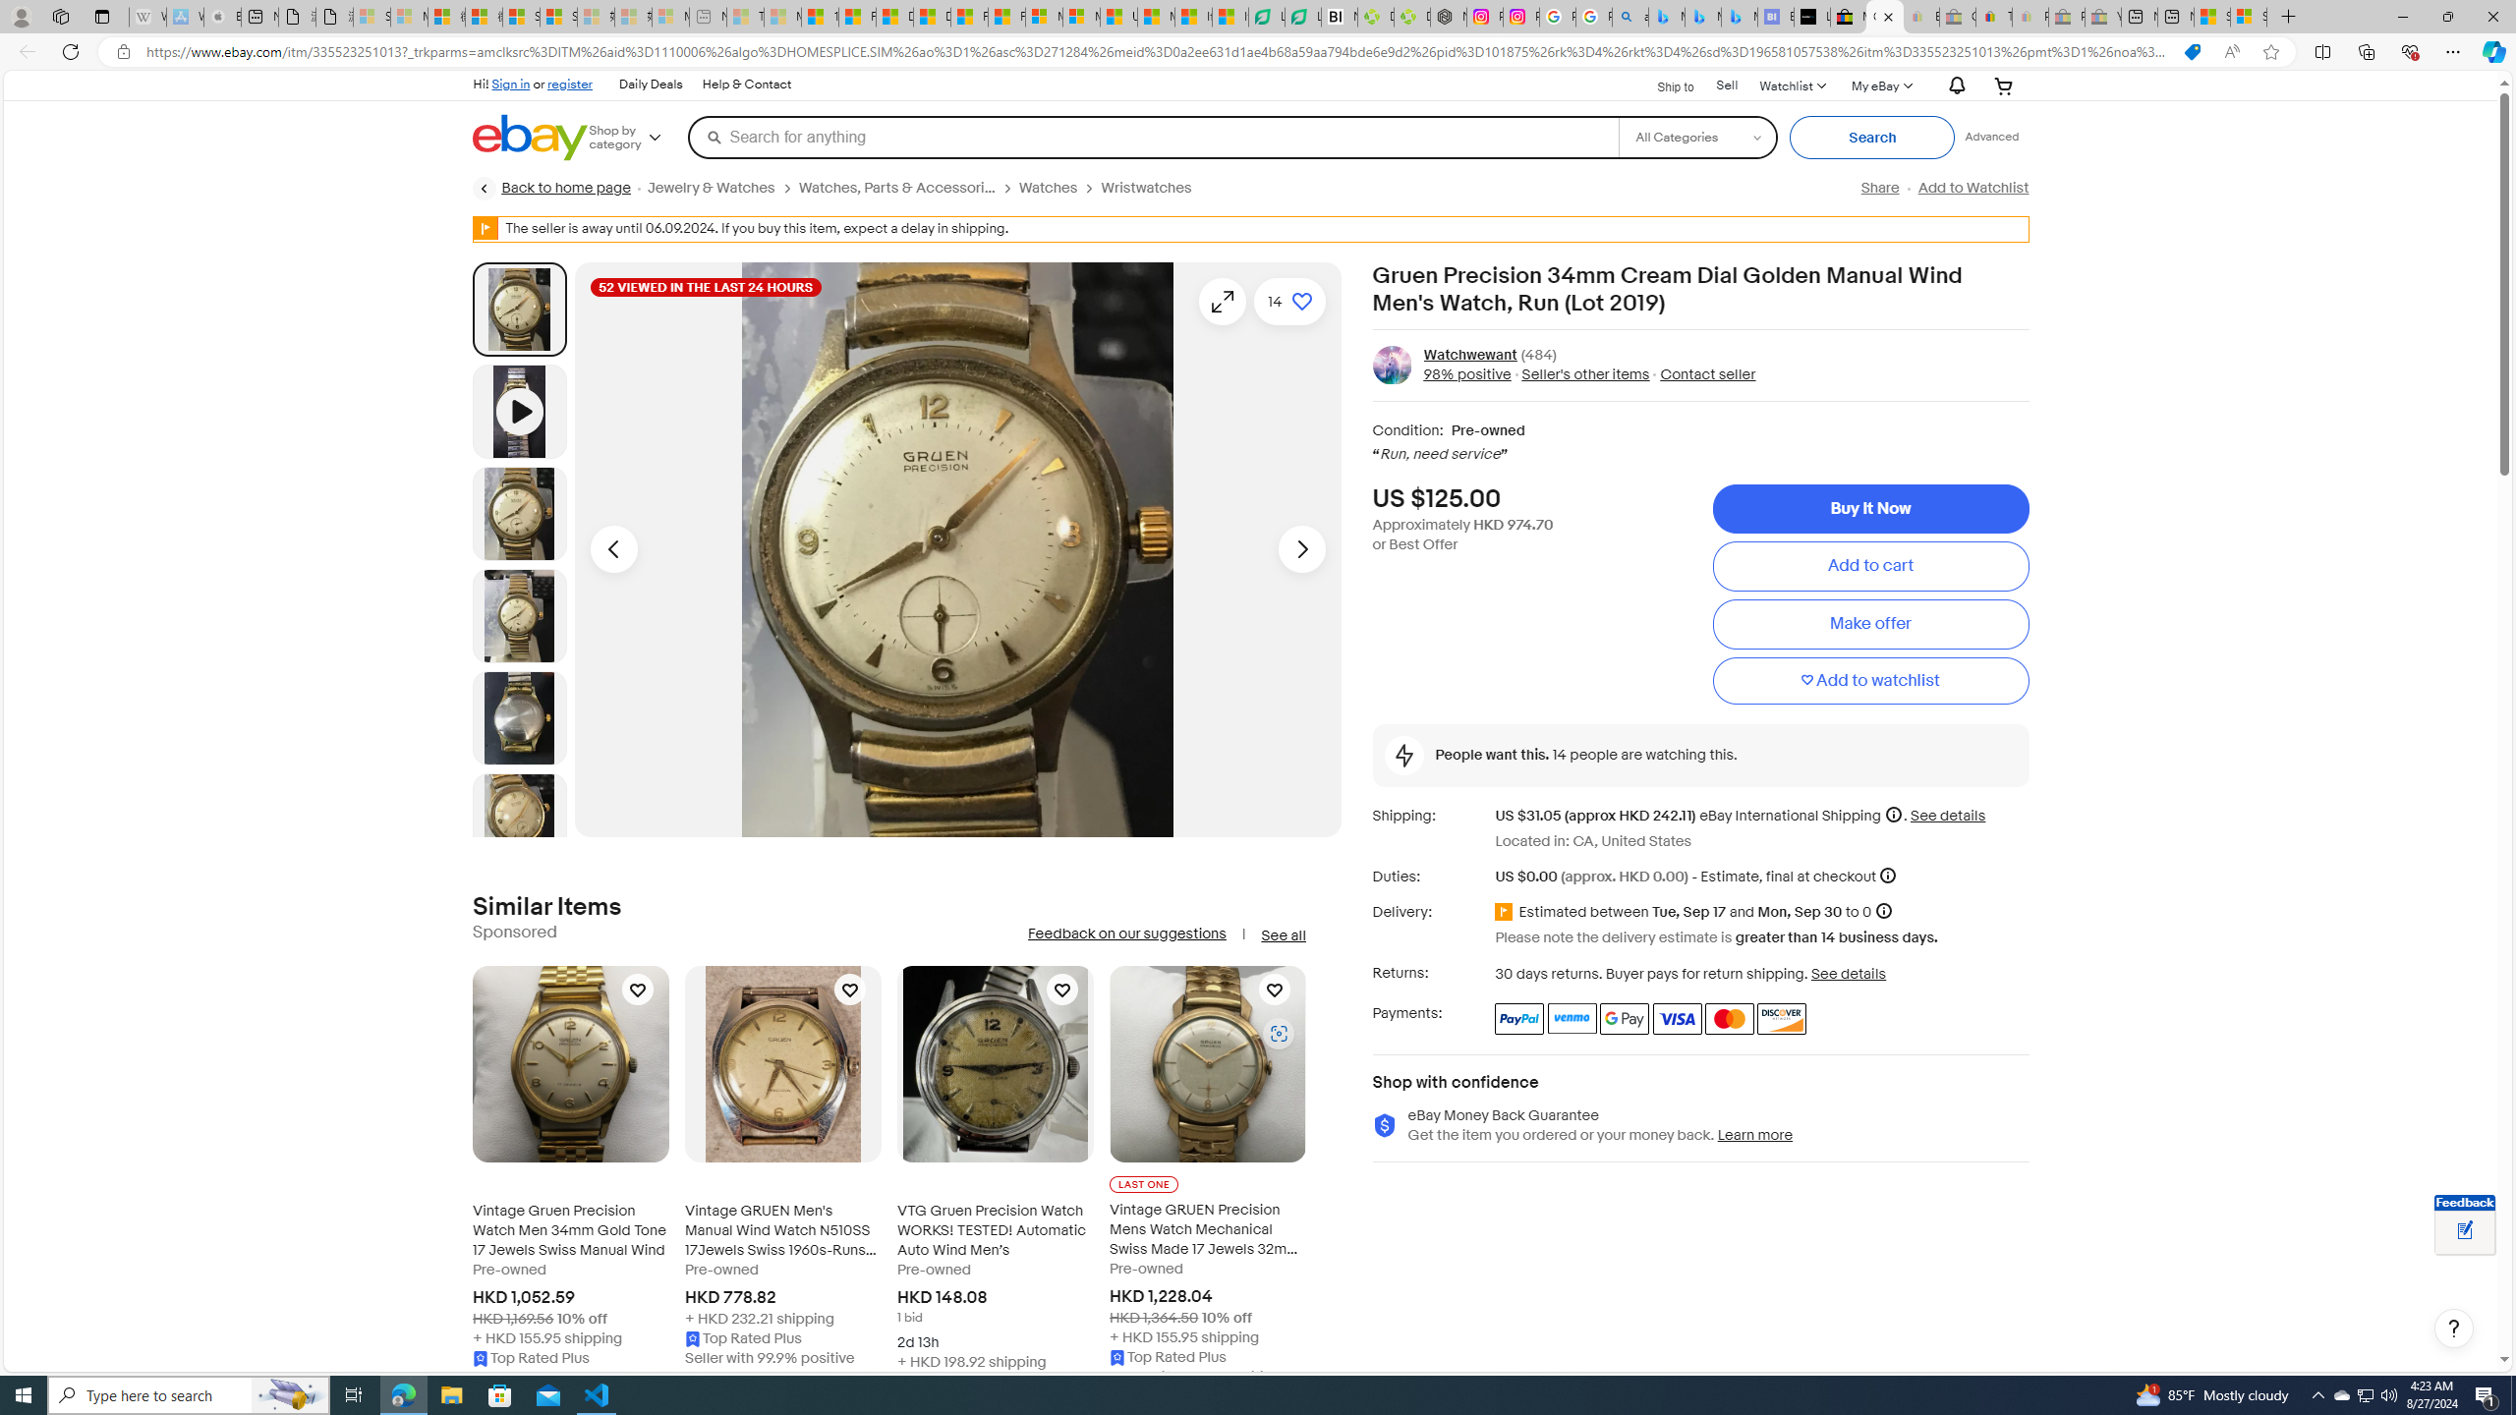  Describe the element at coordinates (1303, 17) in the screenshot. I see `LendingTree - Compare Lenders` at that location.